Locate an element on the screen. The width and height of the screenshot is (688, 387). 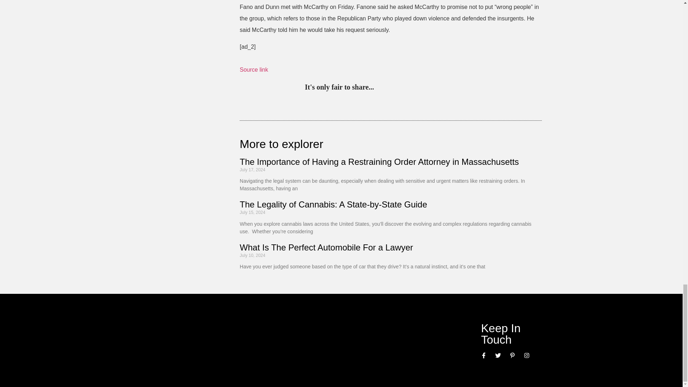
print is located at coordinates (469, 87).